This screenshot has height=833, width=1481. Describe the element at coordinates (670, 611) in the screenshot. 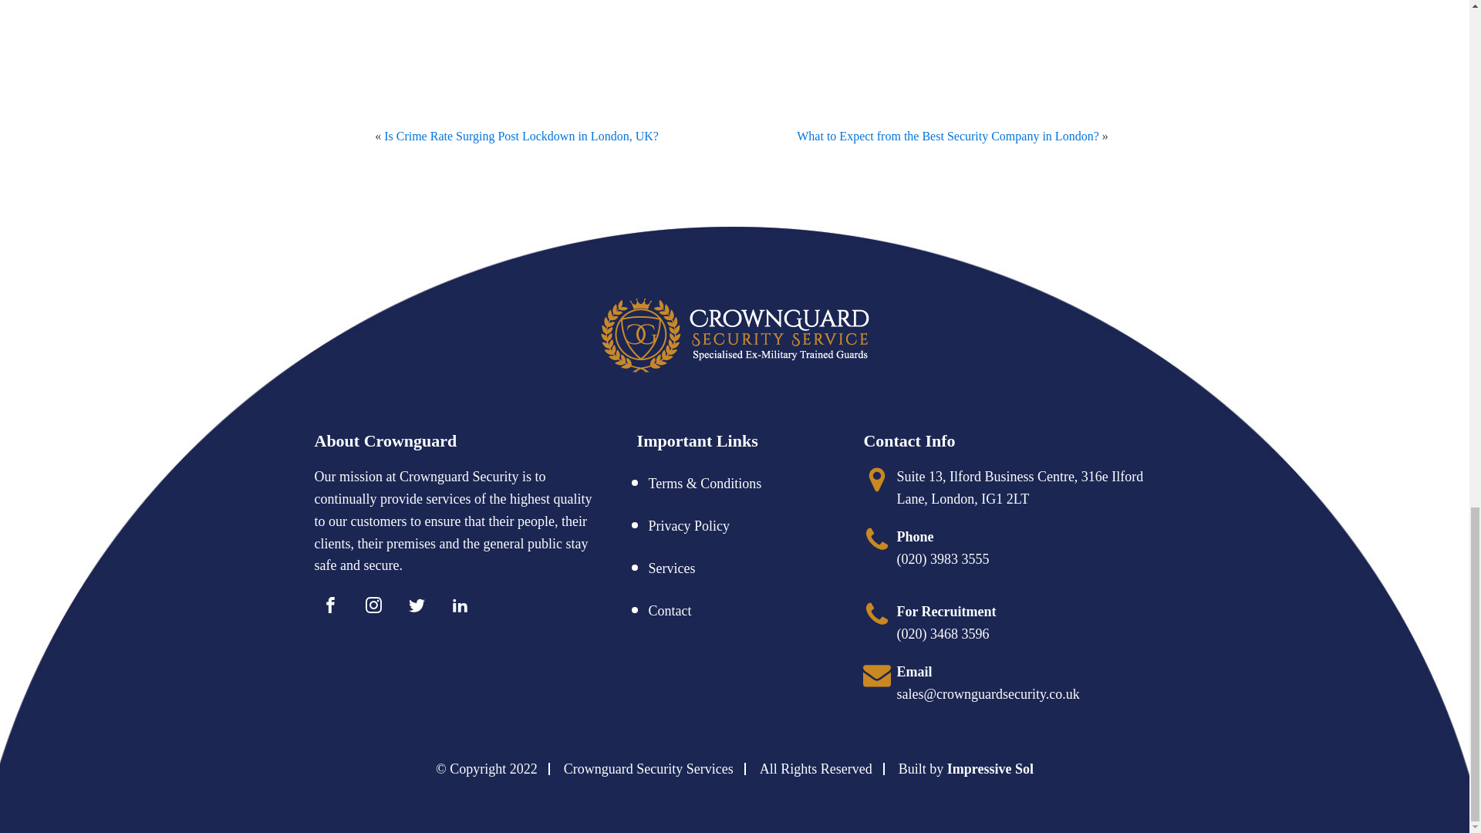

I see `Contact` at that location.